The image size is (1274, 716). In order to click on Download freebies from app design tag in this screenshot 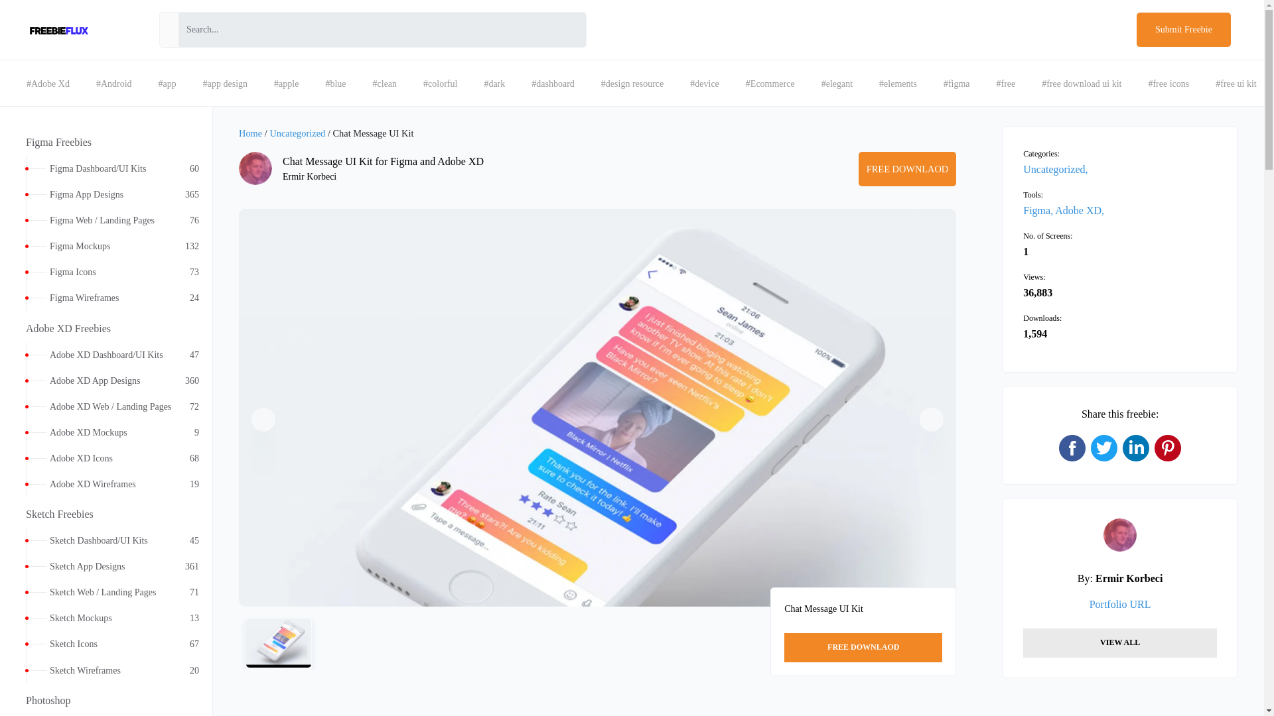, I will do `click(632, 84)`.